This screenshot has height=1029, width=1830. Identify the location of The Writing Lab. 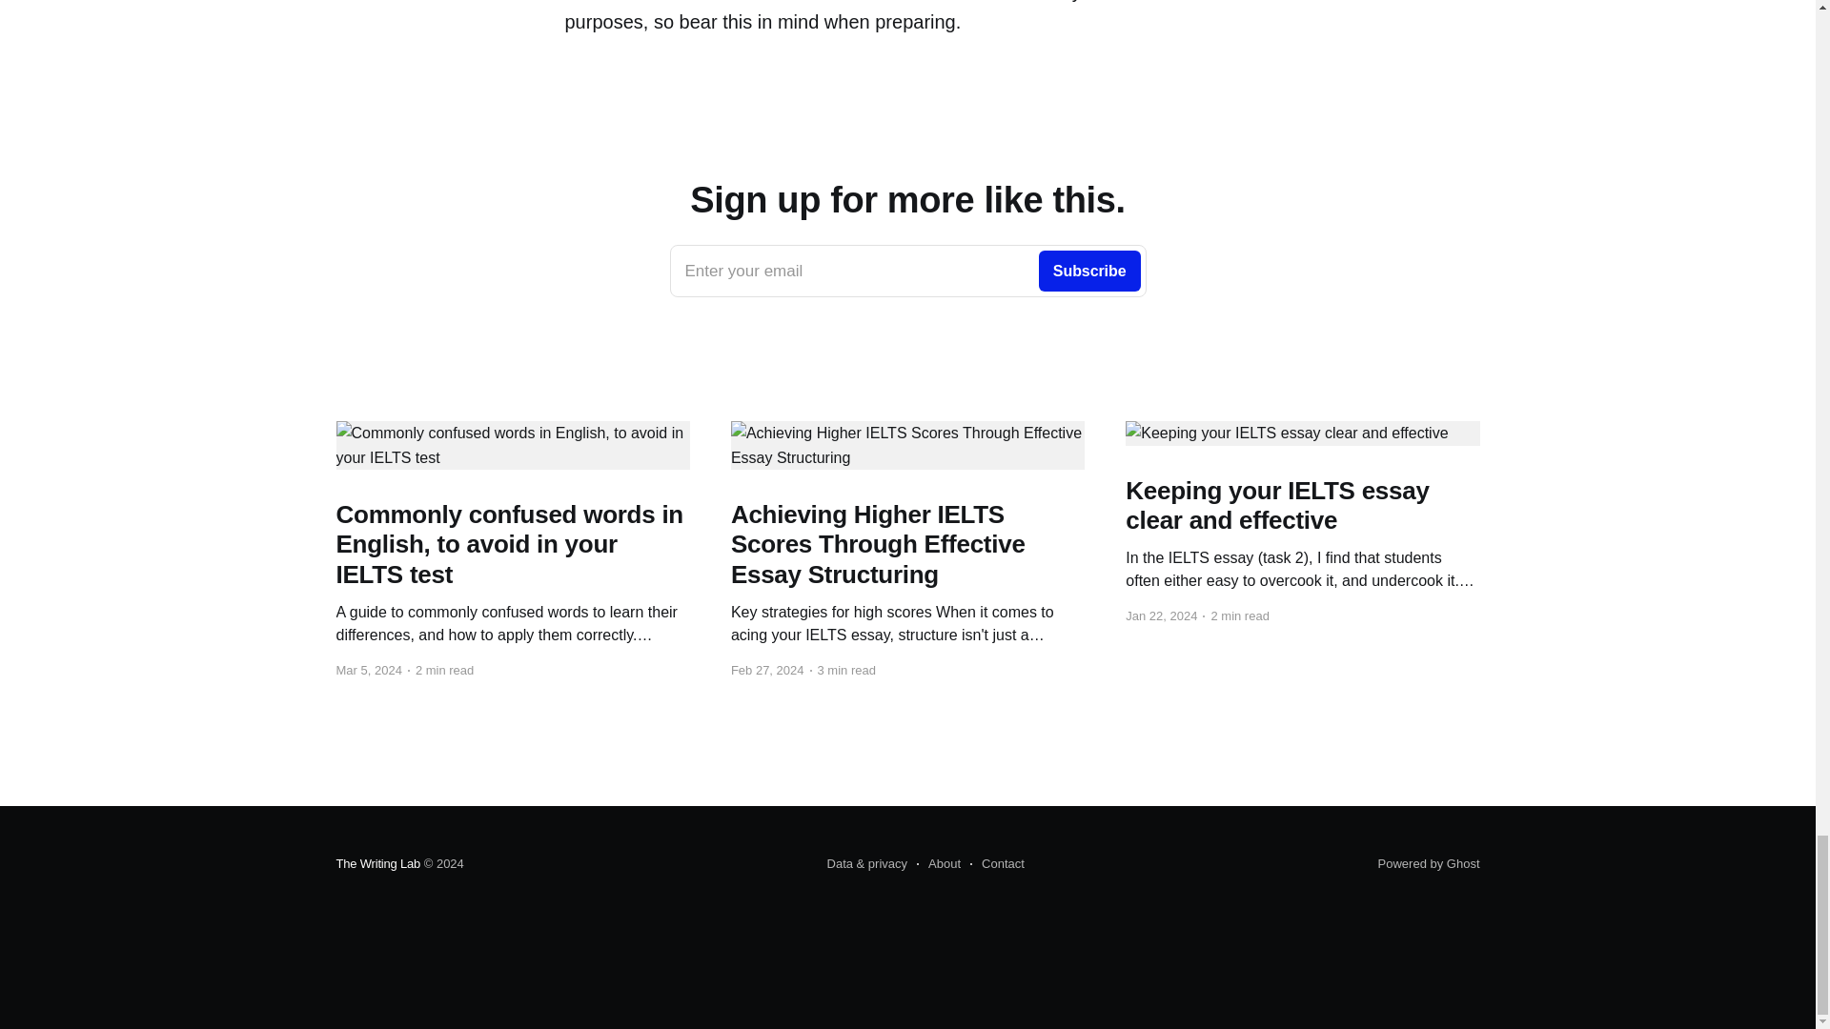
(377, 863).